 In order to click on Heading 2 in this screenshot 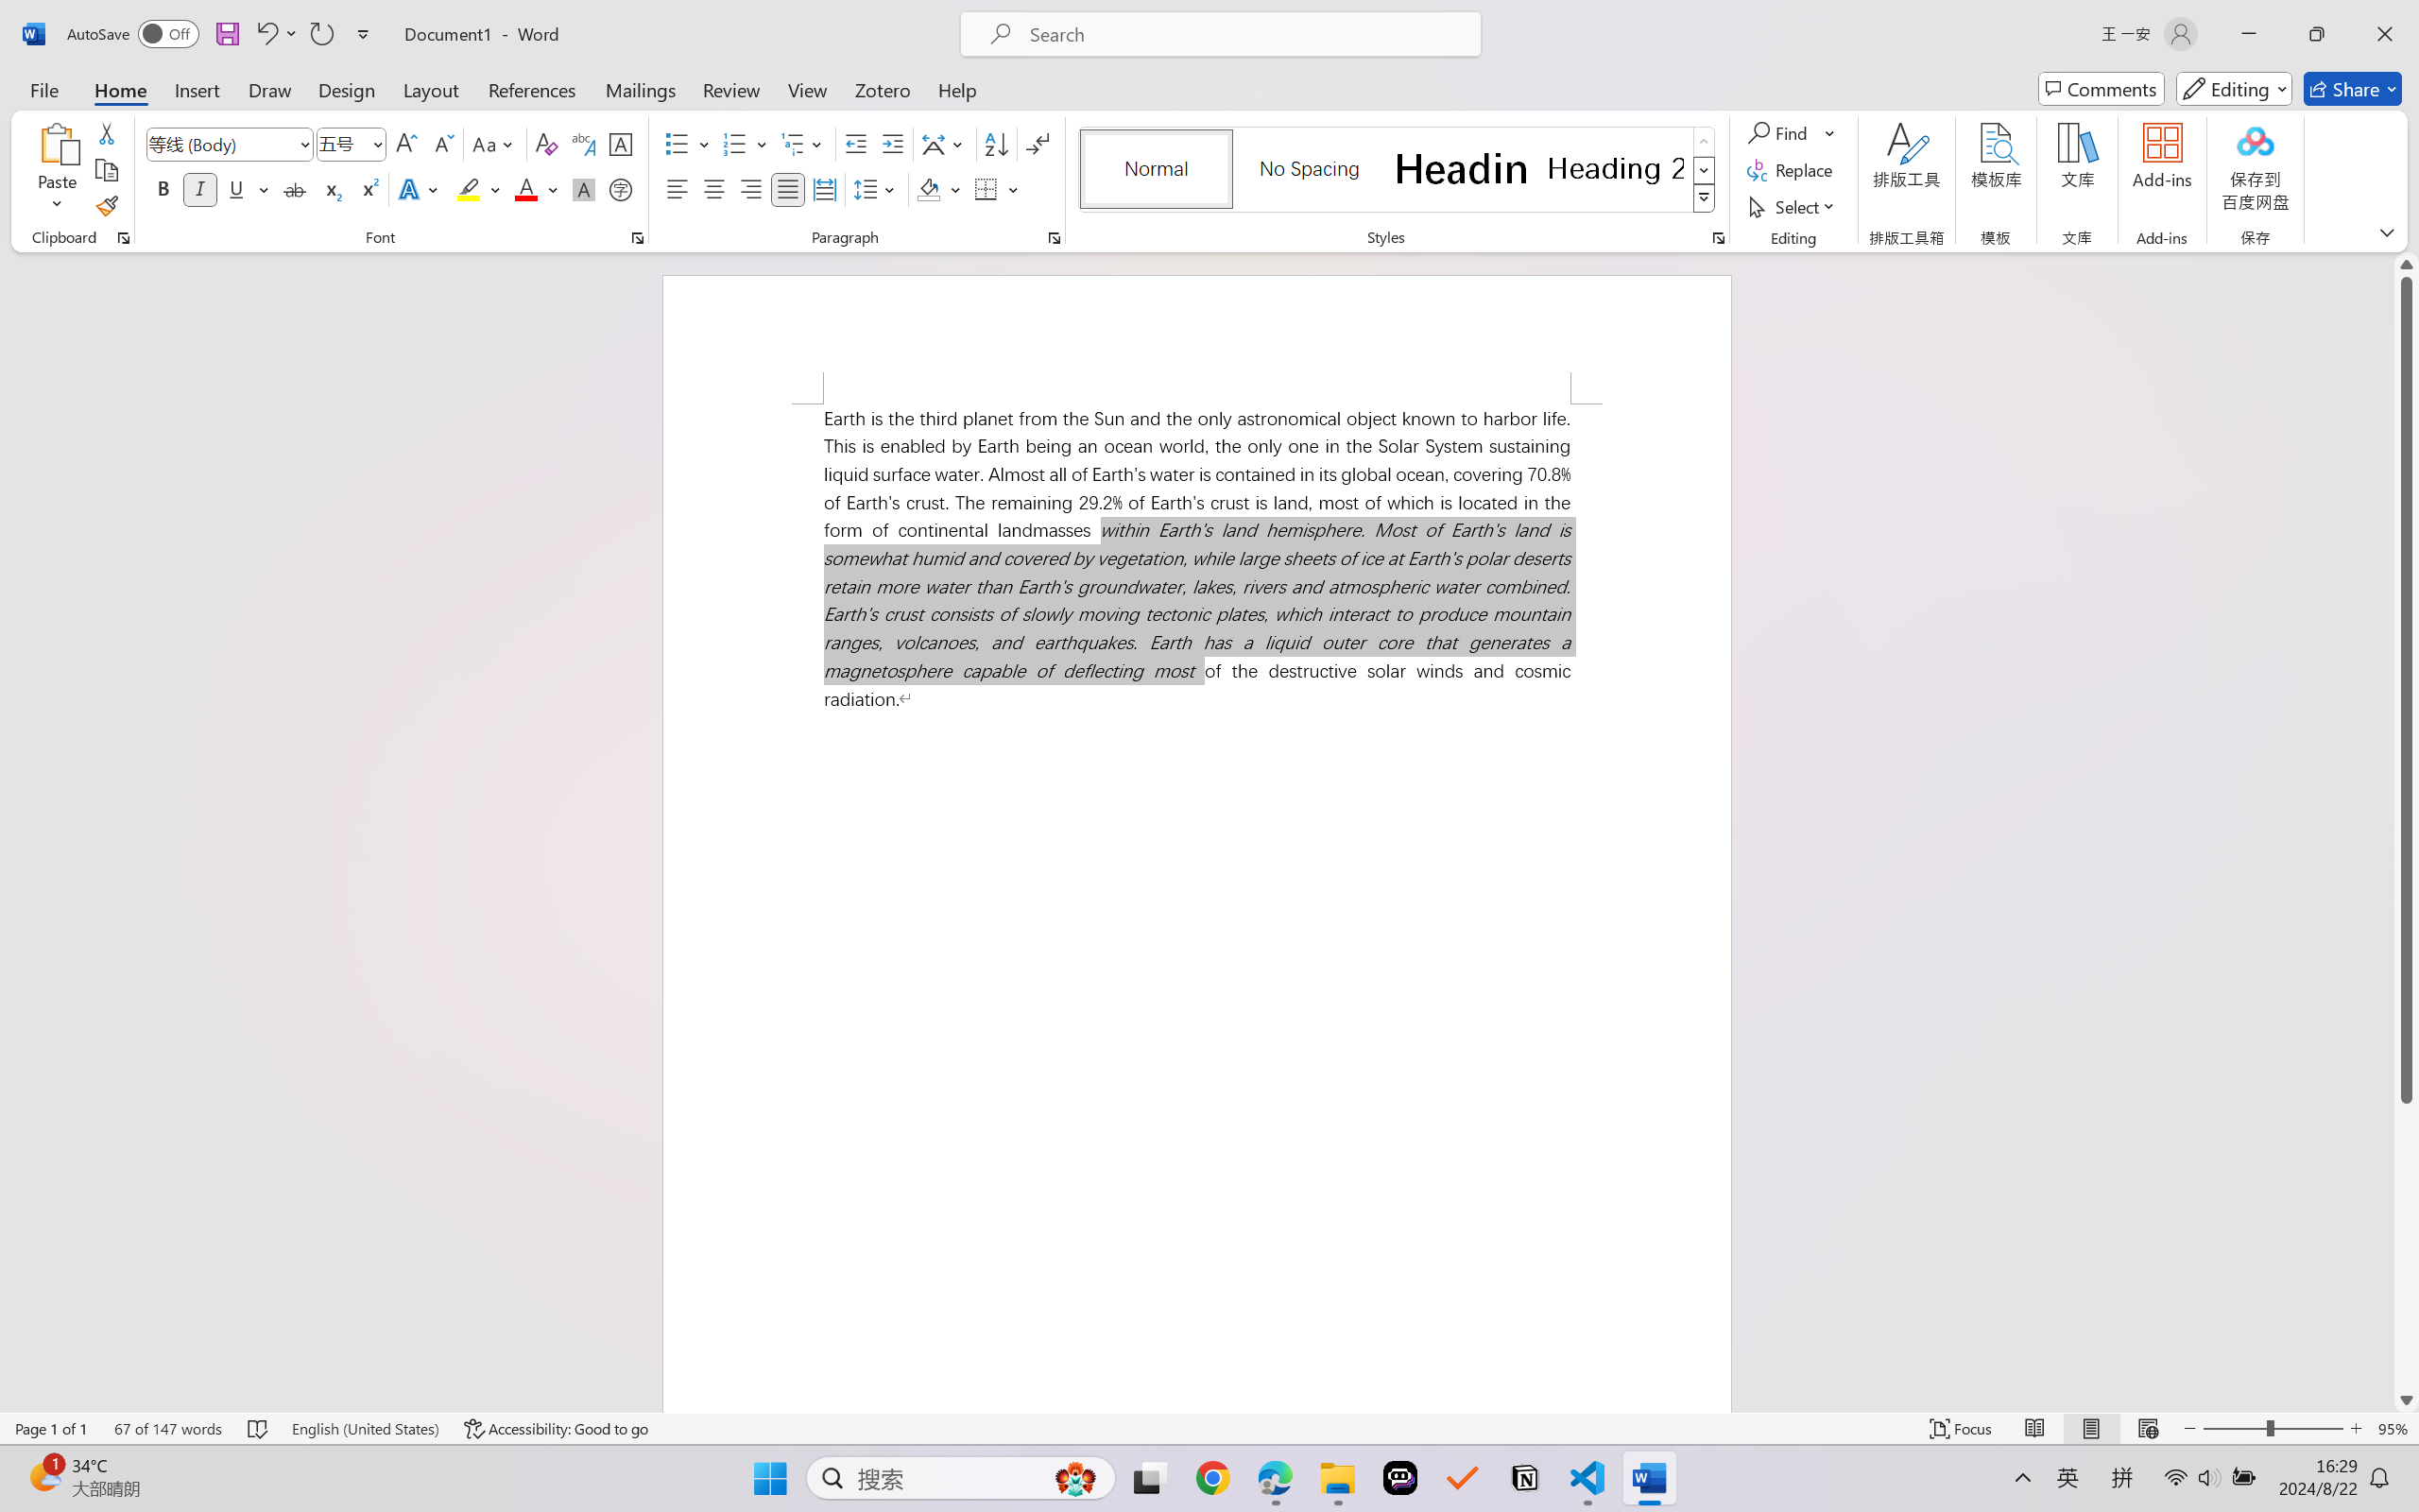, I will do `click(1616, 168)`.